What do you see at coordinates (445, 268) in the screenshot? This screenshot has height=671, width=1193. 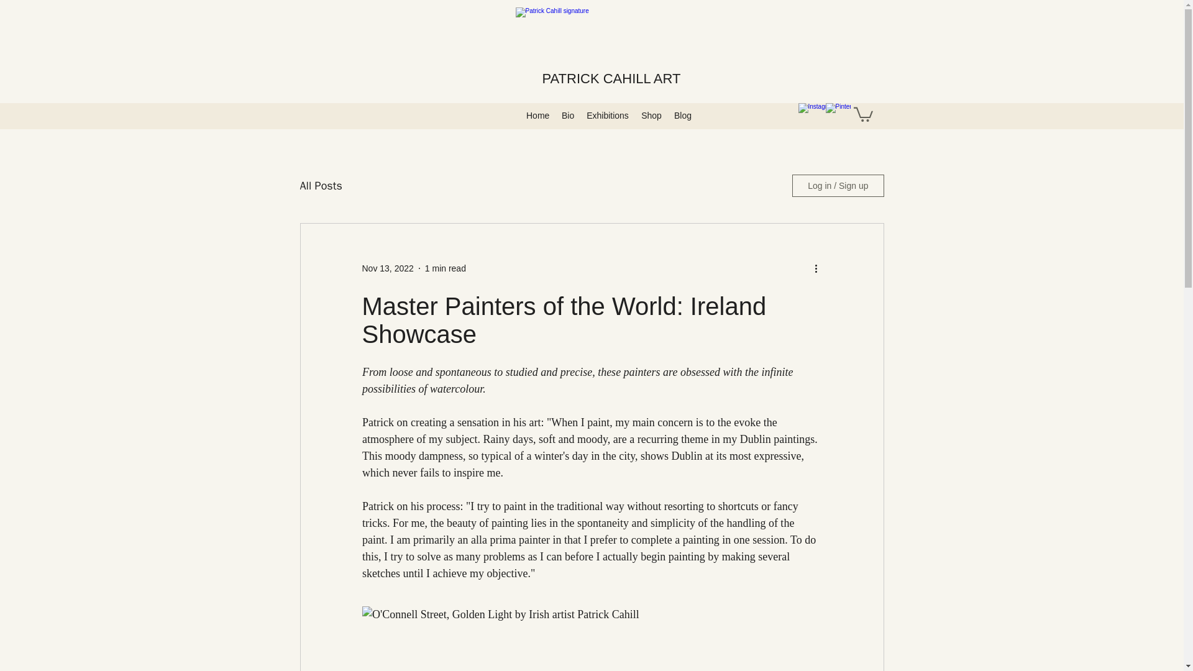 I see `1 min read` at bounding box center [445, 268].